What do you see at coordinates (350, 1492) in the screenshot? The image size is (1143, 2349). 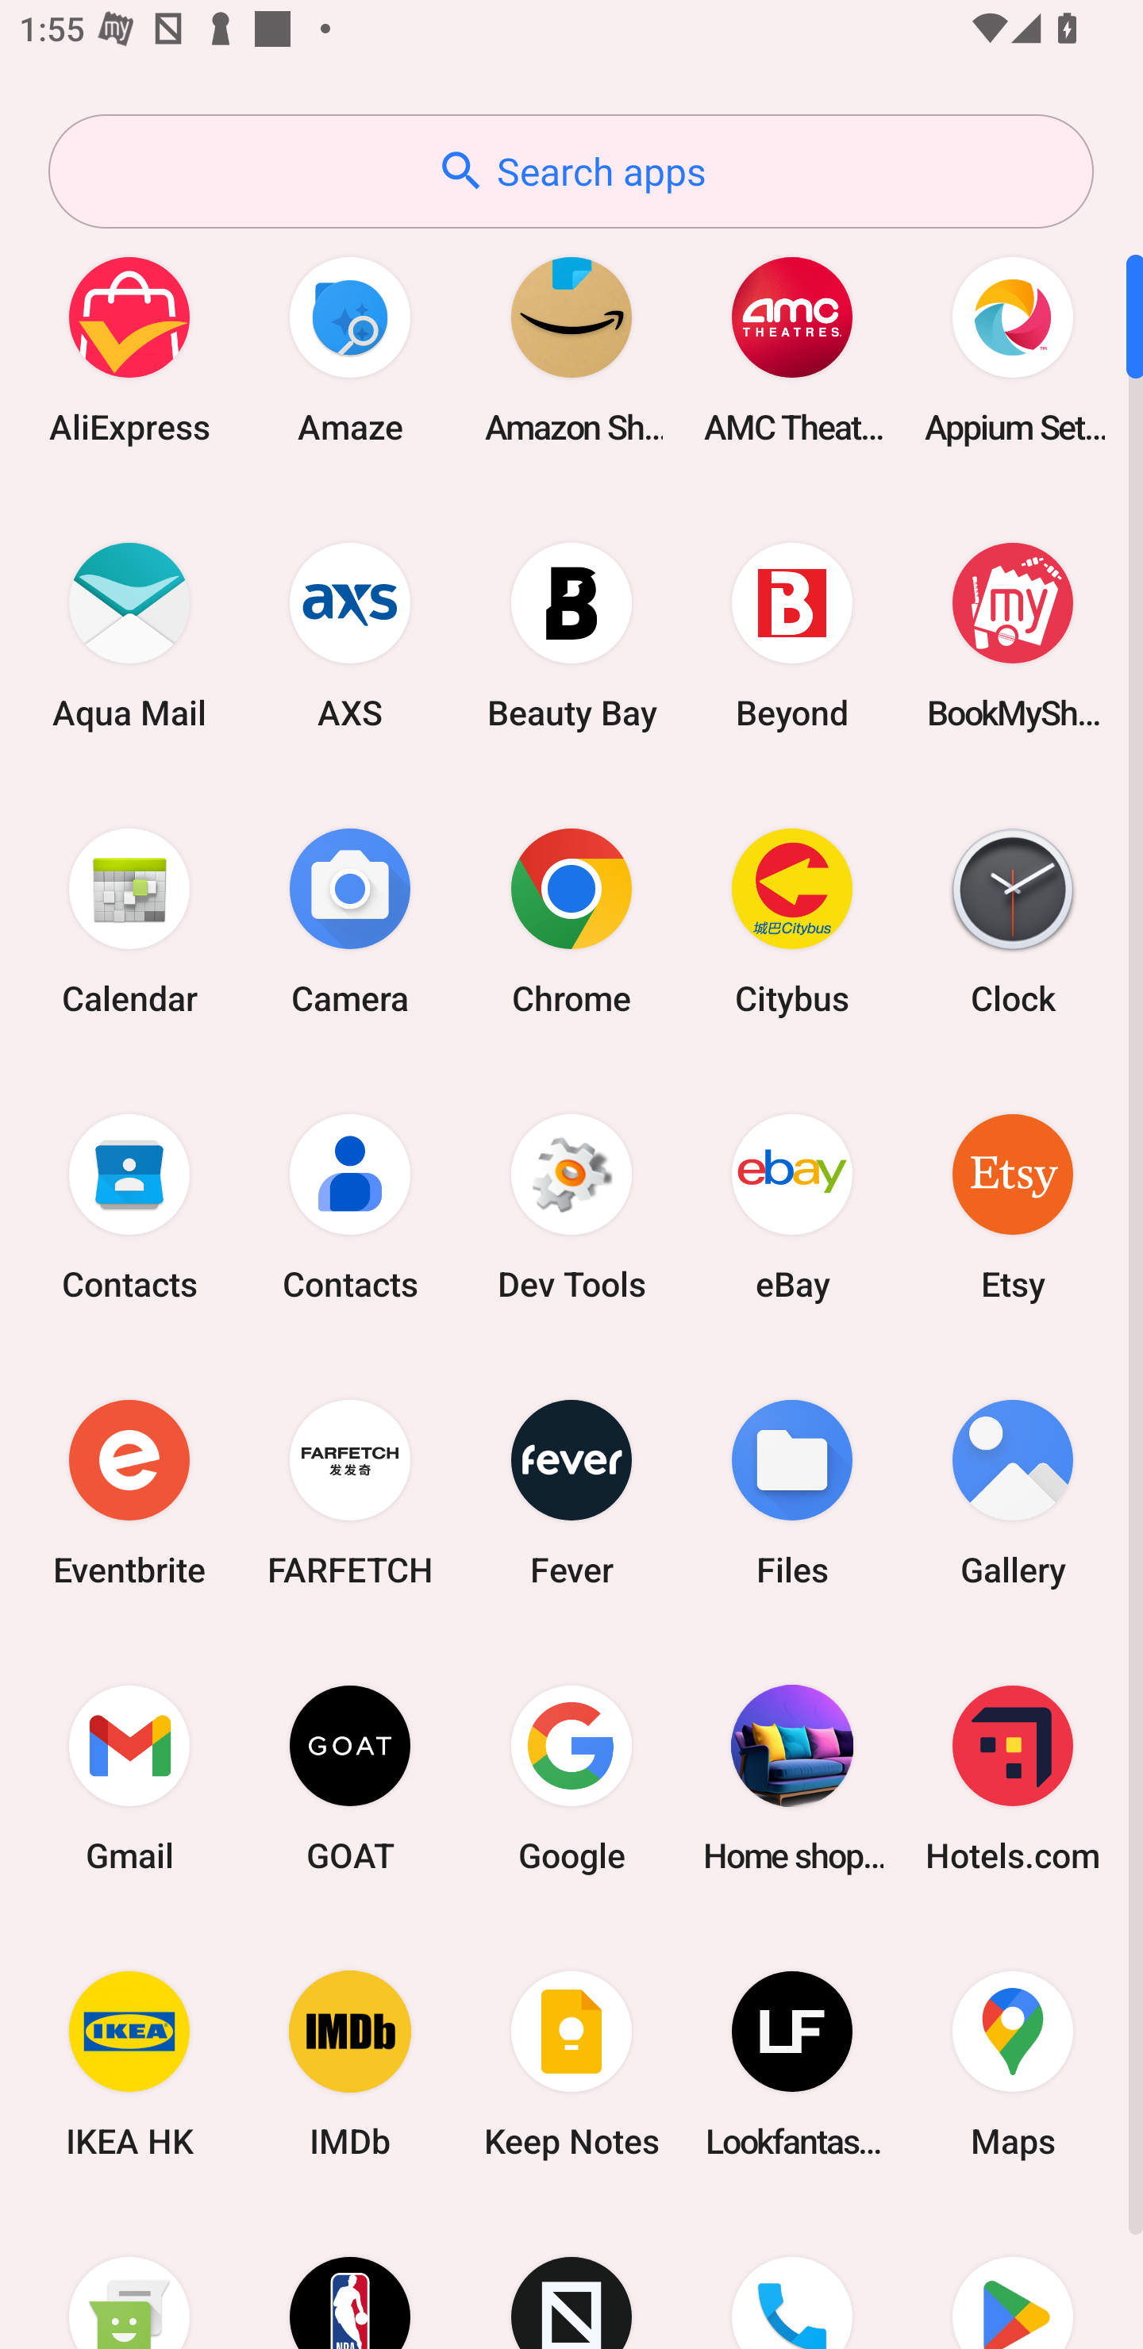 I see `FARFETCH` at bounding box center [350, 1492].